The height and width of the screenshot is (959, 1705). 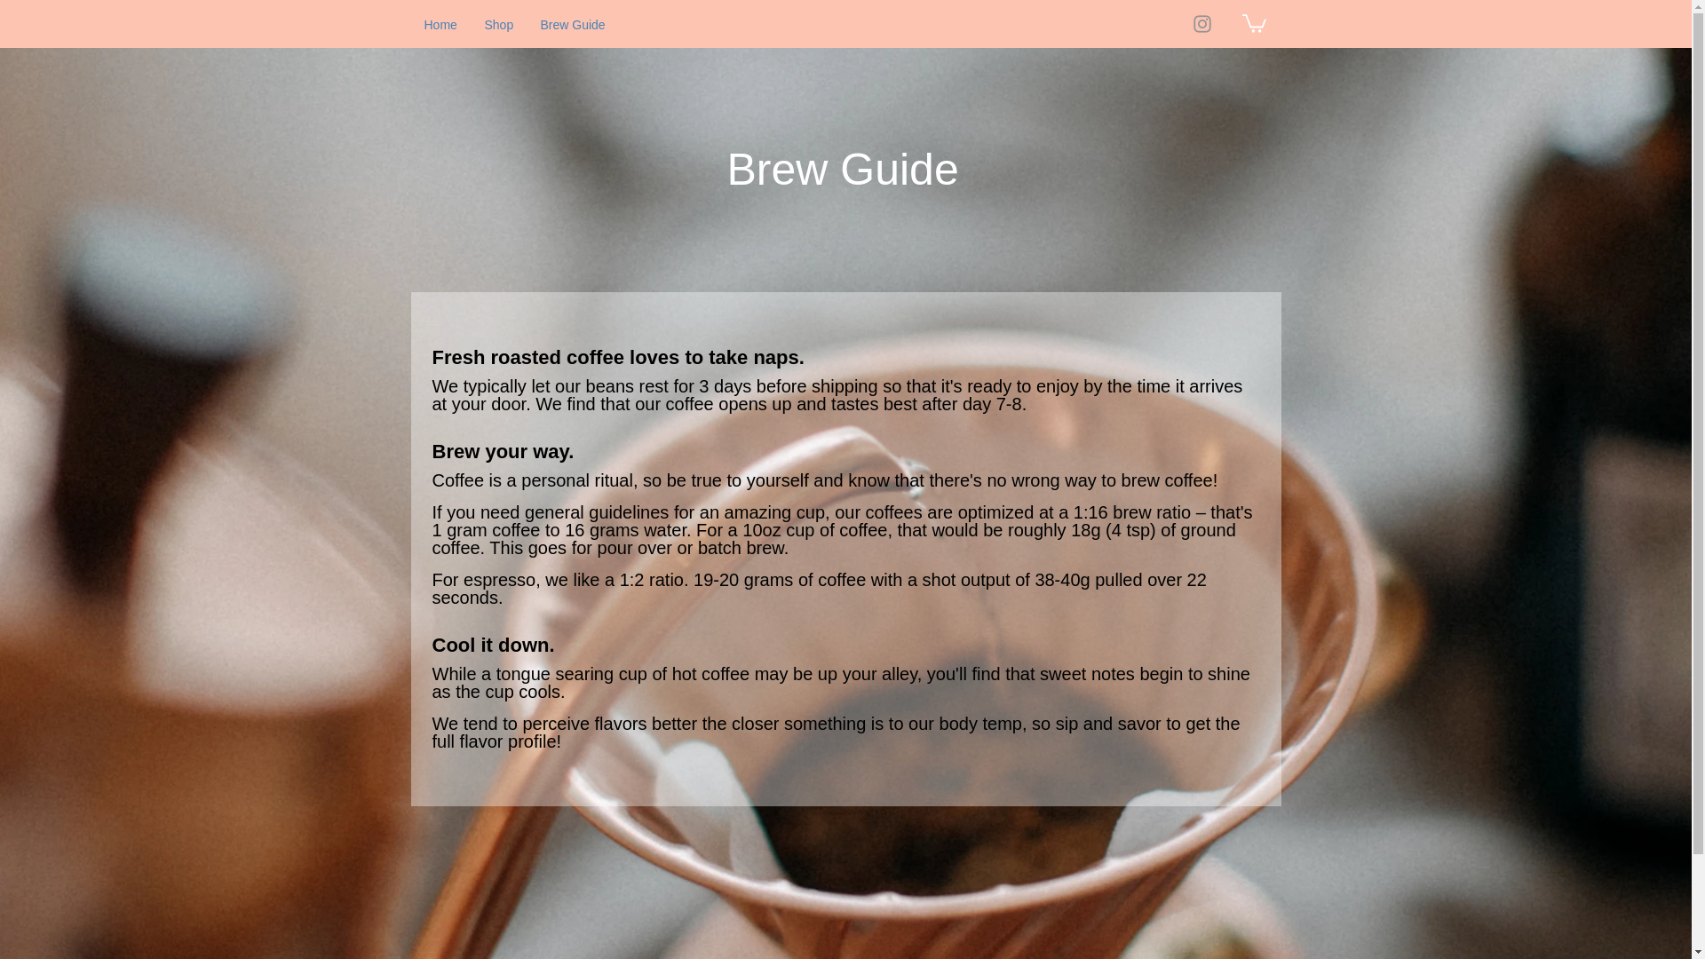 I want to click on Brew Guide, so click(x=574, y=23).